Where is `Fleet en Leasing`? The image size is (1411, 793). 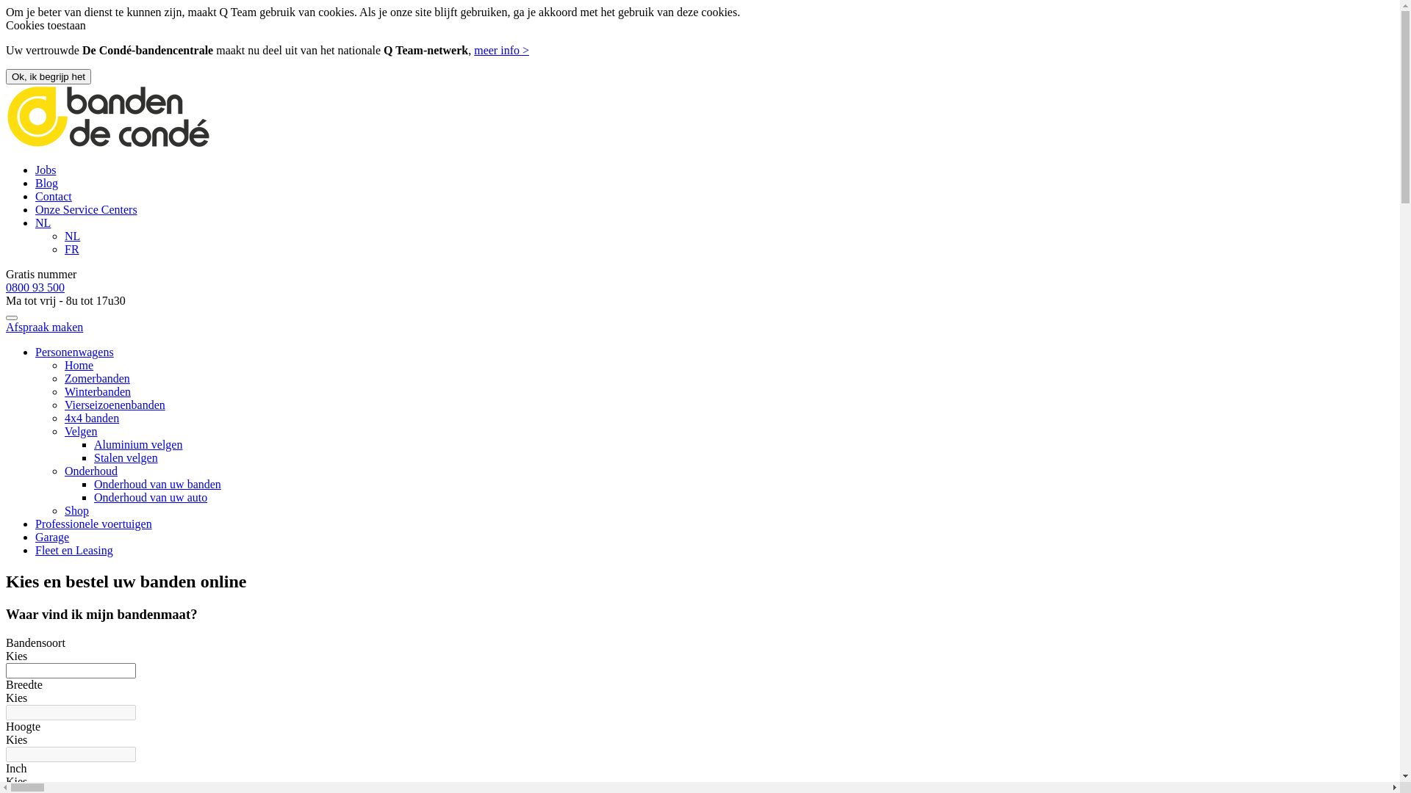
Fleet en Leasing is located at coordinates (74, 551).